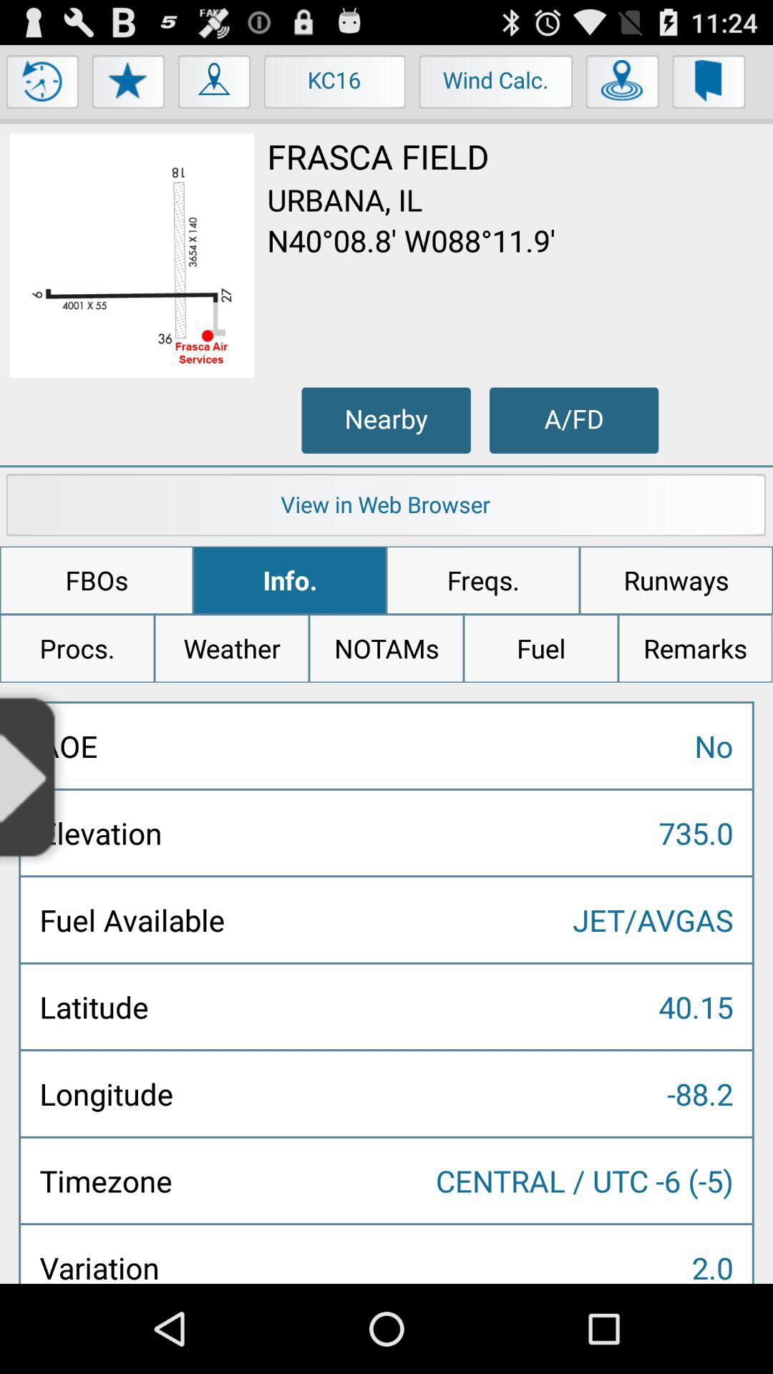 The image size is (773, 1374). I want to click on turn on item to the right of the procs. app, so click(232, 648).